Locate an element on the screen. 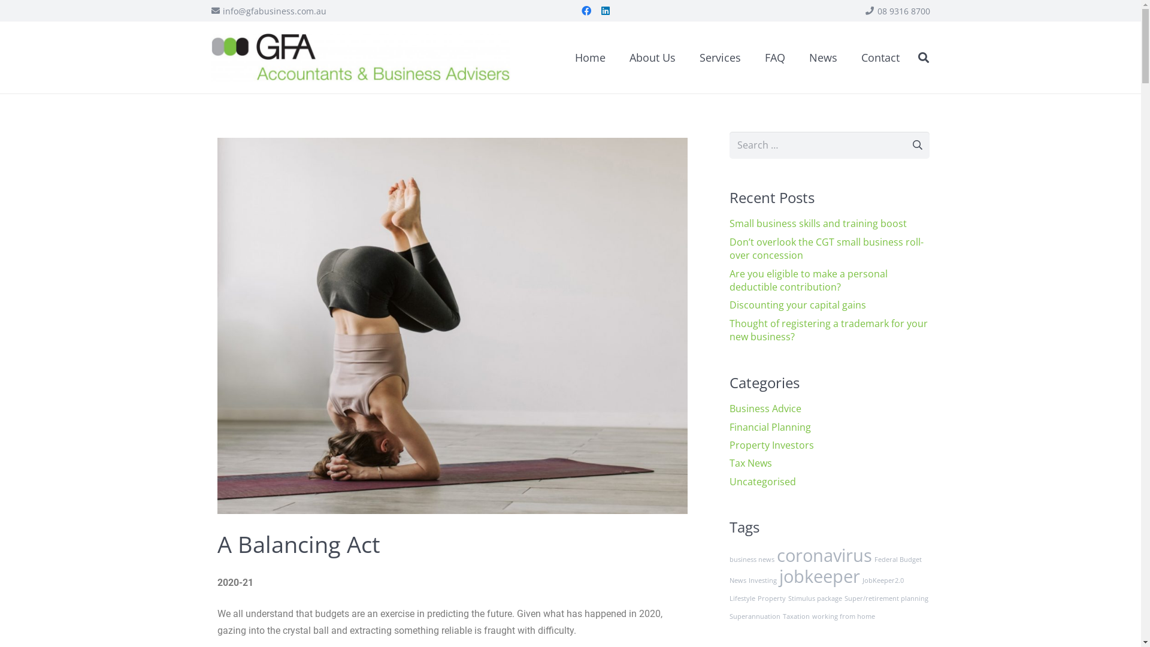 Image resolution: width=1150 pixels, height=647 pixels. coronavirus is located at coordinates (824, 555).